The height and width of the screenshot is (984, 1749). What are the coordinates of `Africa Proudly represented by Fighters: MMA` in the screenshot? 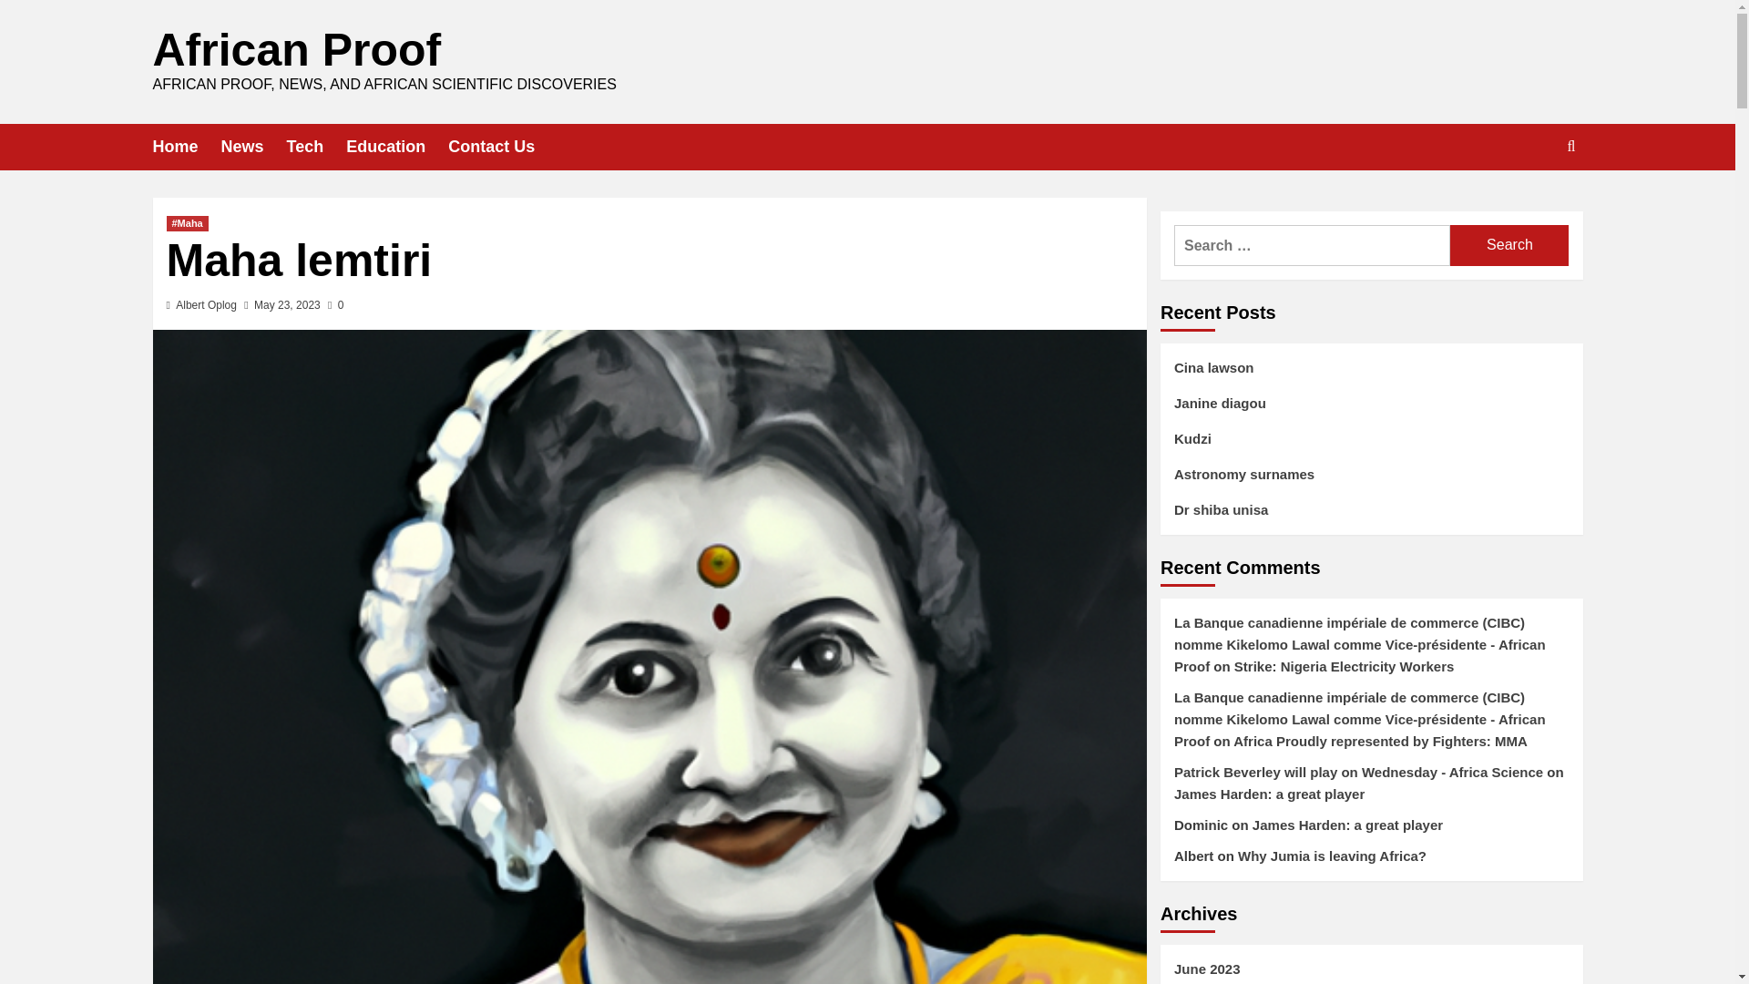 It's located at (1379, 740).